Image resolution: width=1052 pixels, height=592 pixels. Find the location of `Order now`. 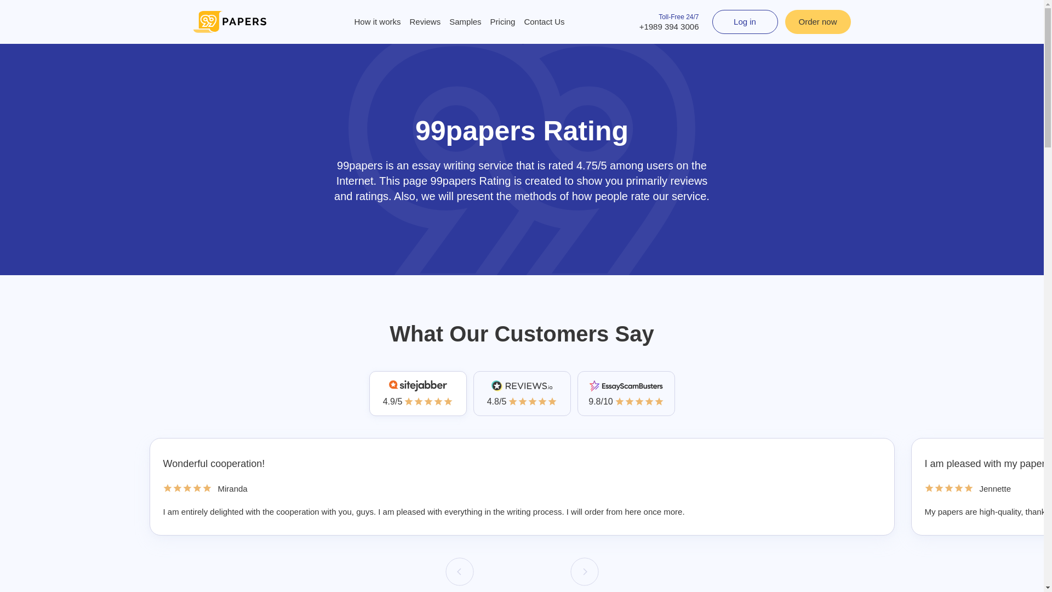

Order now is located at coordinates (817, 22).